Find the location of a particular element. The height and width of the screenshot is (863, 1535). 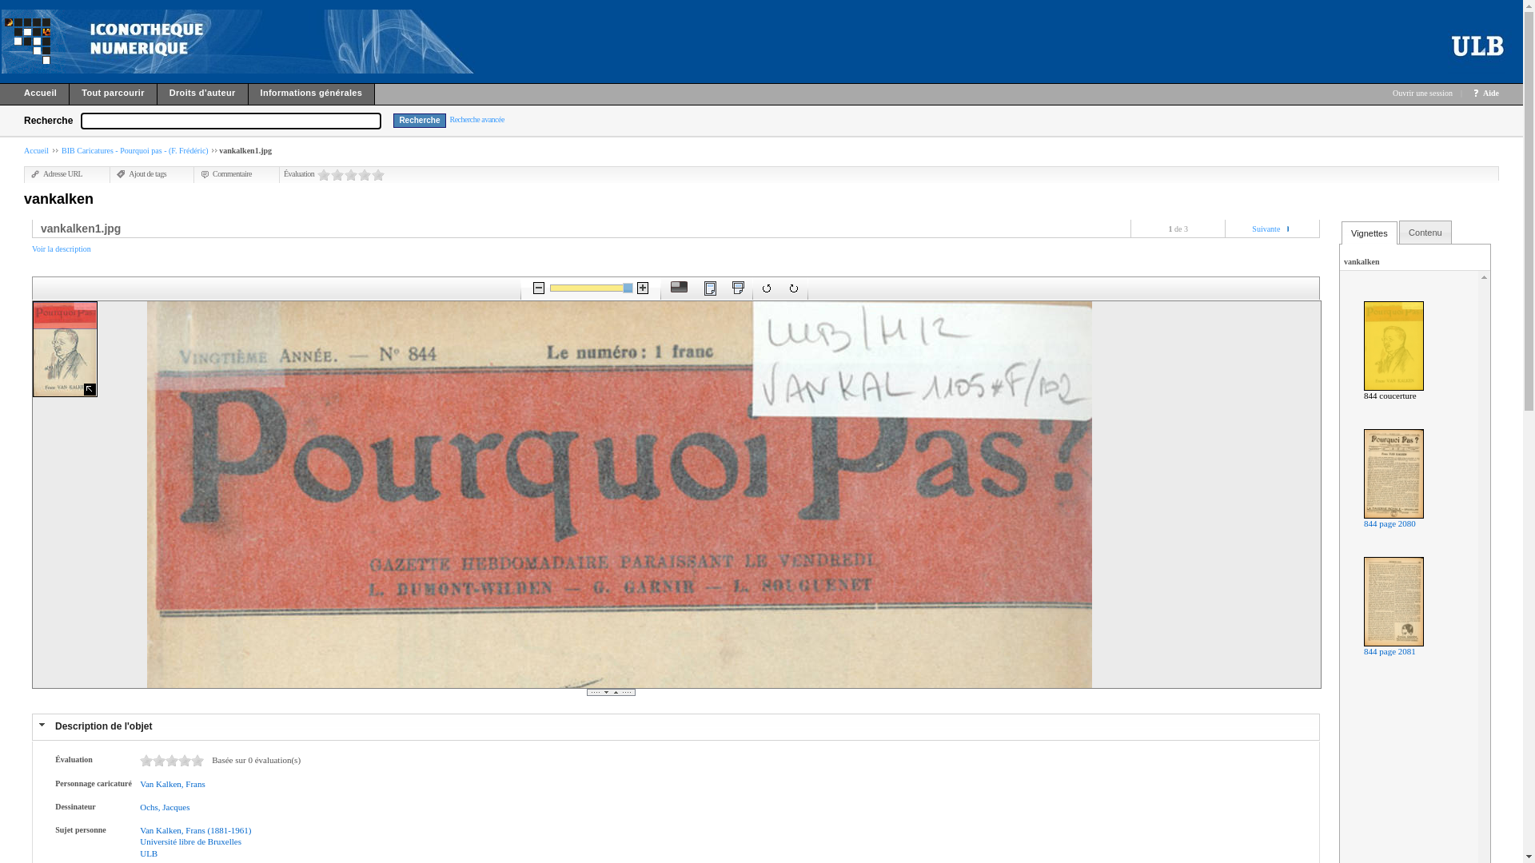

5 is located at coordinates (378, 174).